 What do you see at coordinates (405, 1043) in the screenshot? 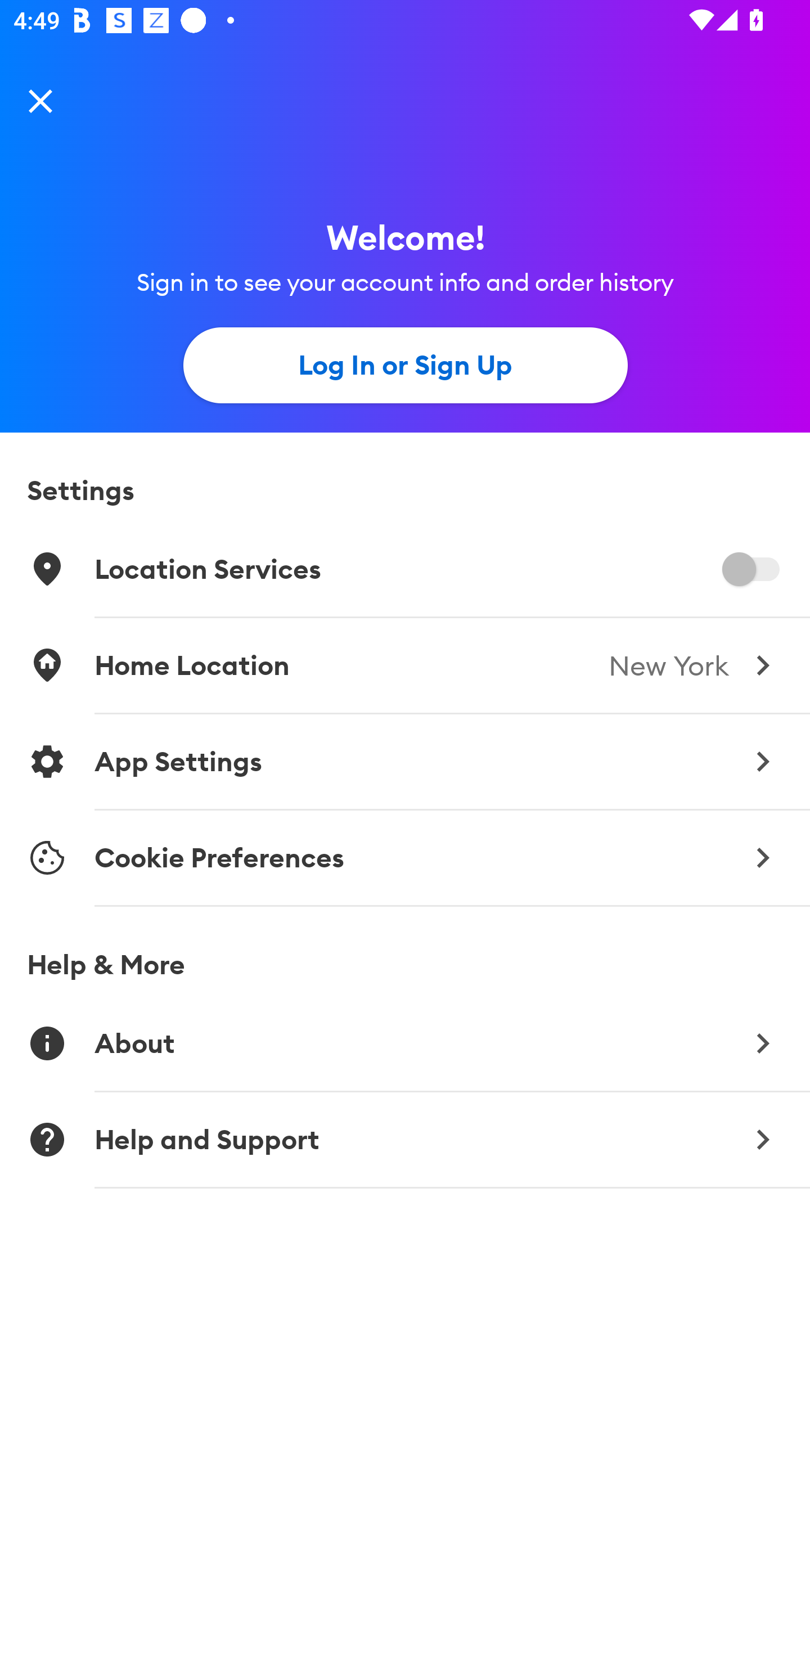
I see `About` at bounding box center [405, 1043].